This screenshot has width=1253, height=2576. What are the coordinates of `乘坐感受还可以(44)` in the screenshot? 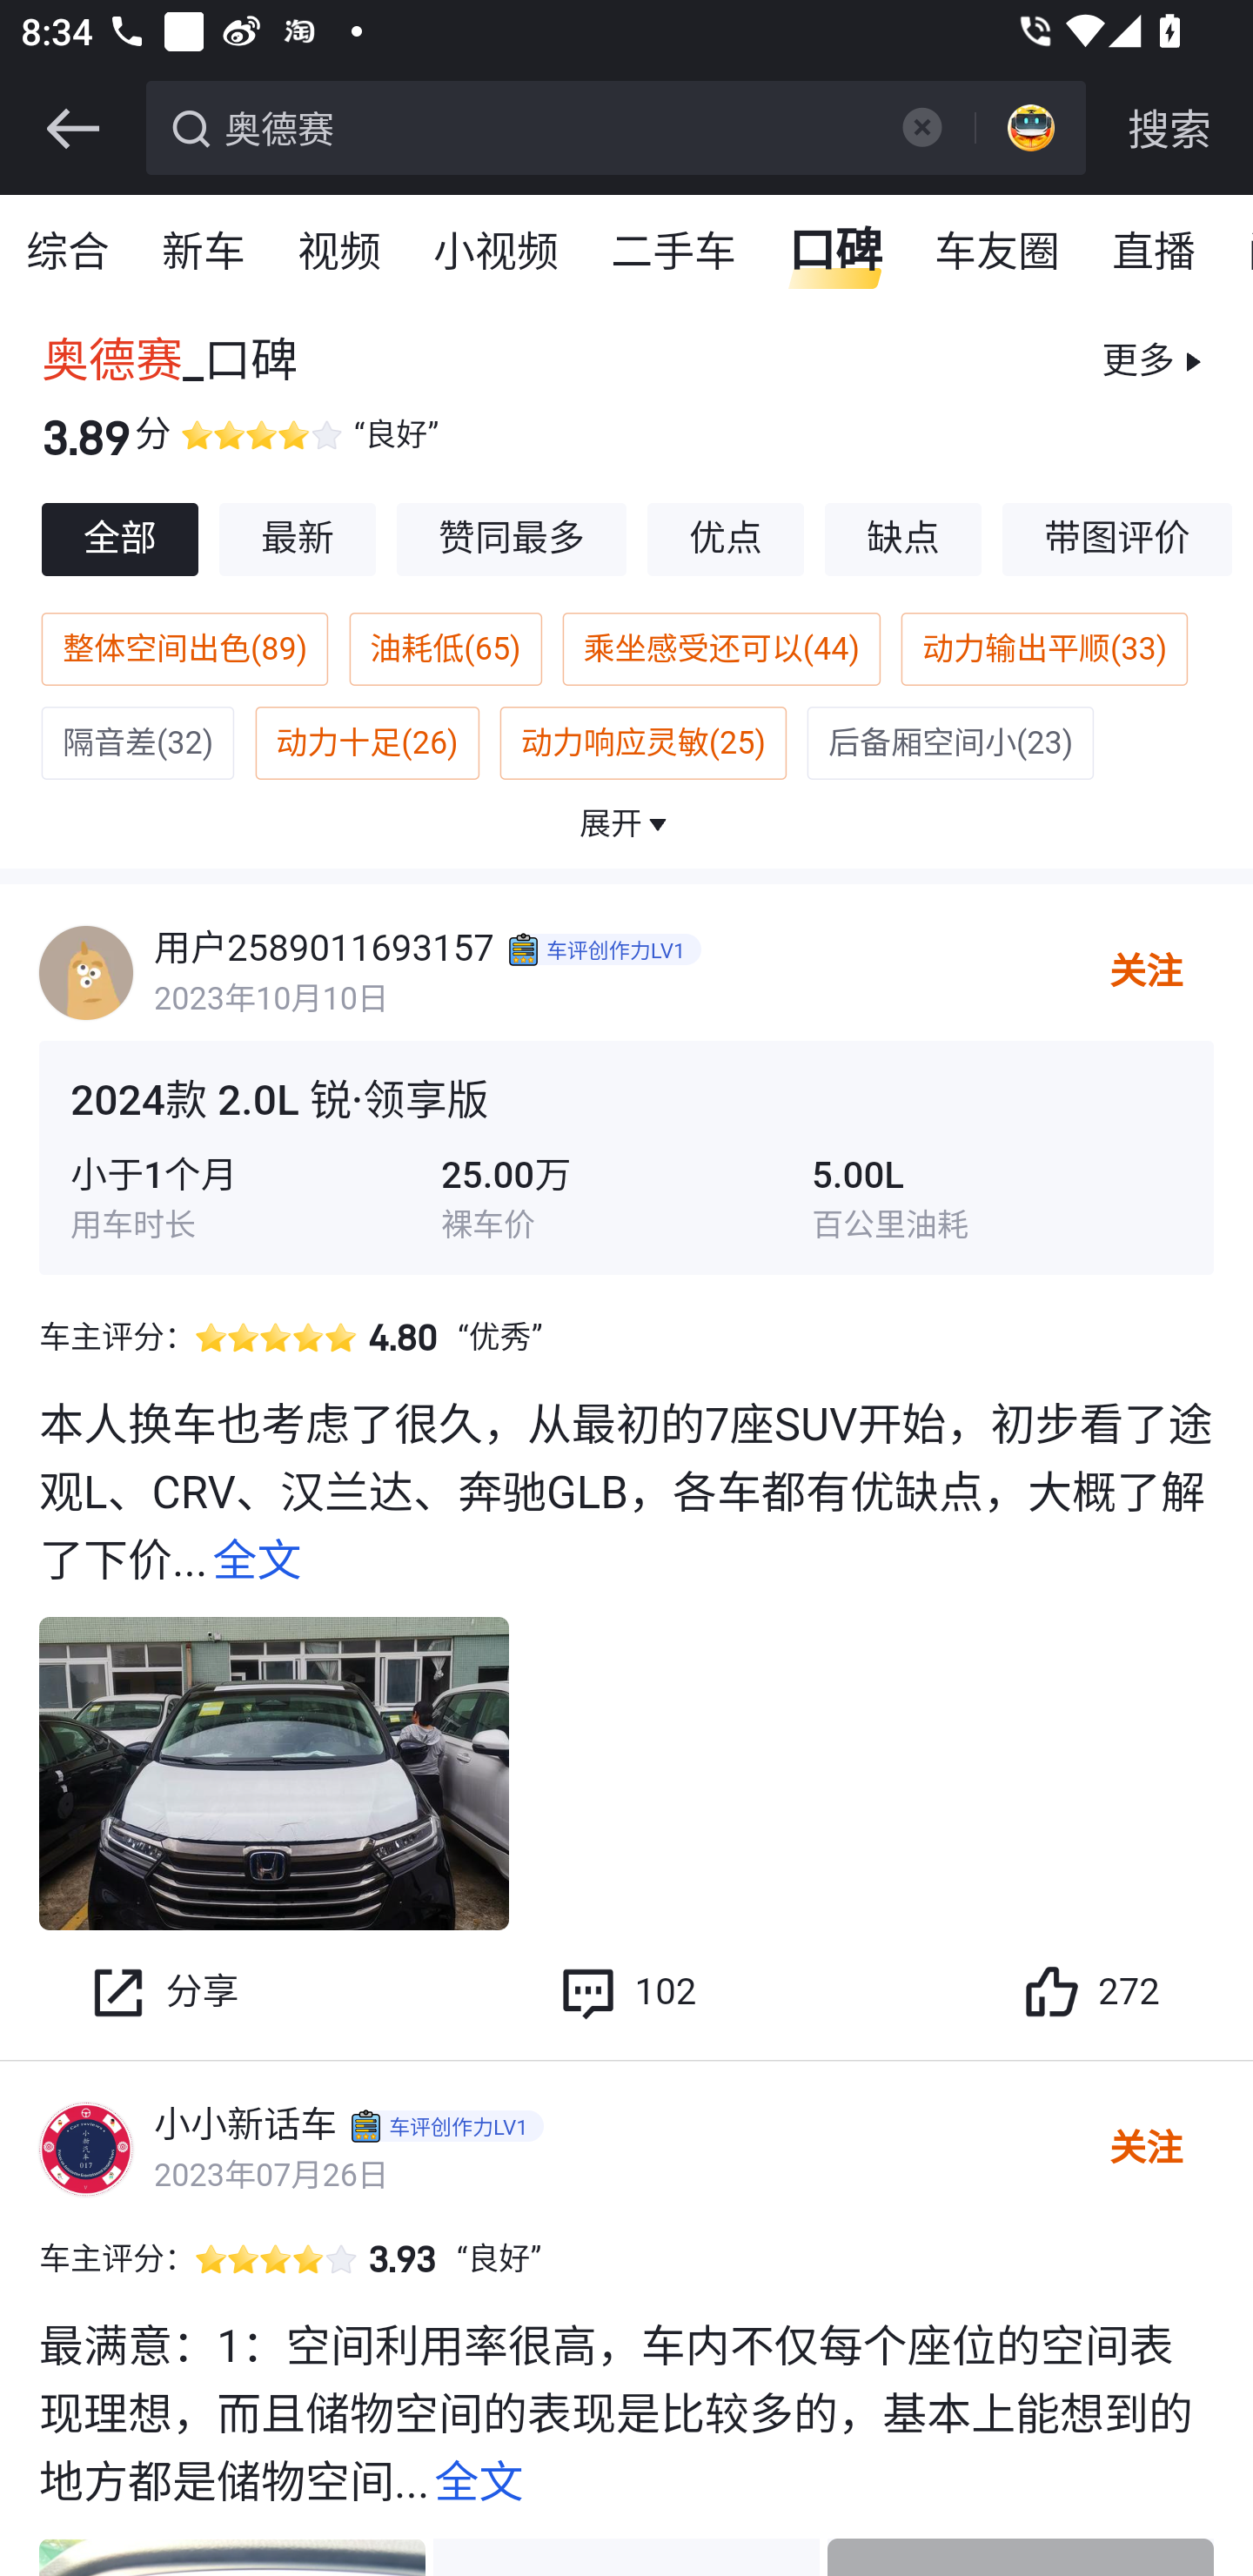 It's located at (721, 649).